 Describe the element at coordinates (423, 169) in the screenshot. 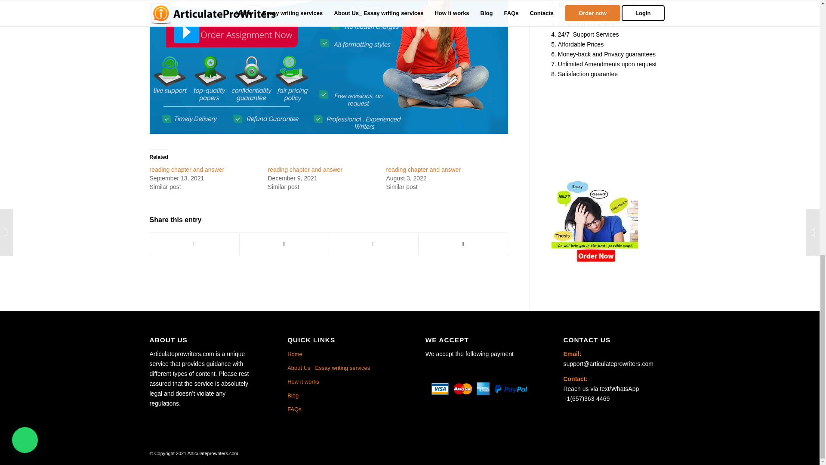

I see `reading chapter and answer` at that location.